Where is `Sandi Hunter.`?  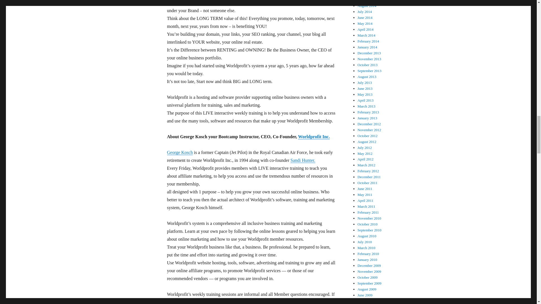
Sandi Hunter. is located at coordinates (303, 160).